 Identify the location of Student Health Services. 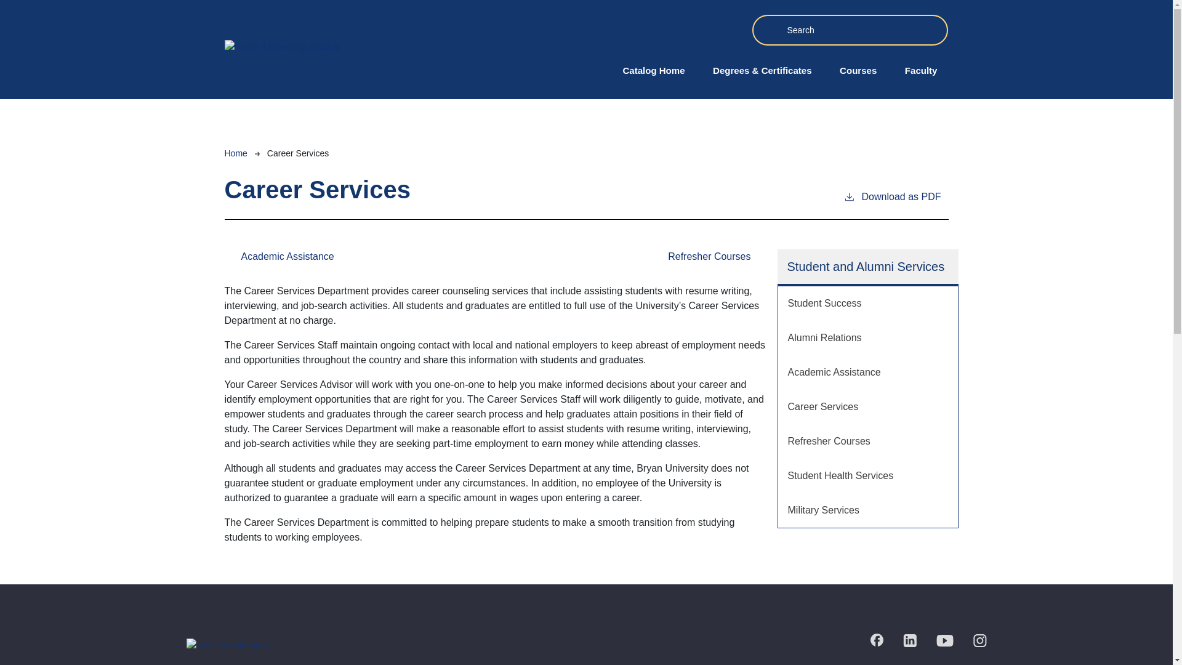
(867, 476).